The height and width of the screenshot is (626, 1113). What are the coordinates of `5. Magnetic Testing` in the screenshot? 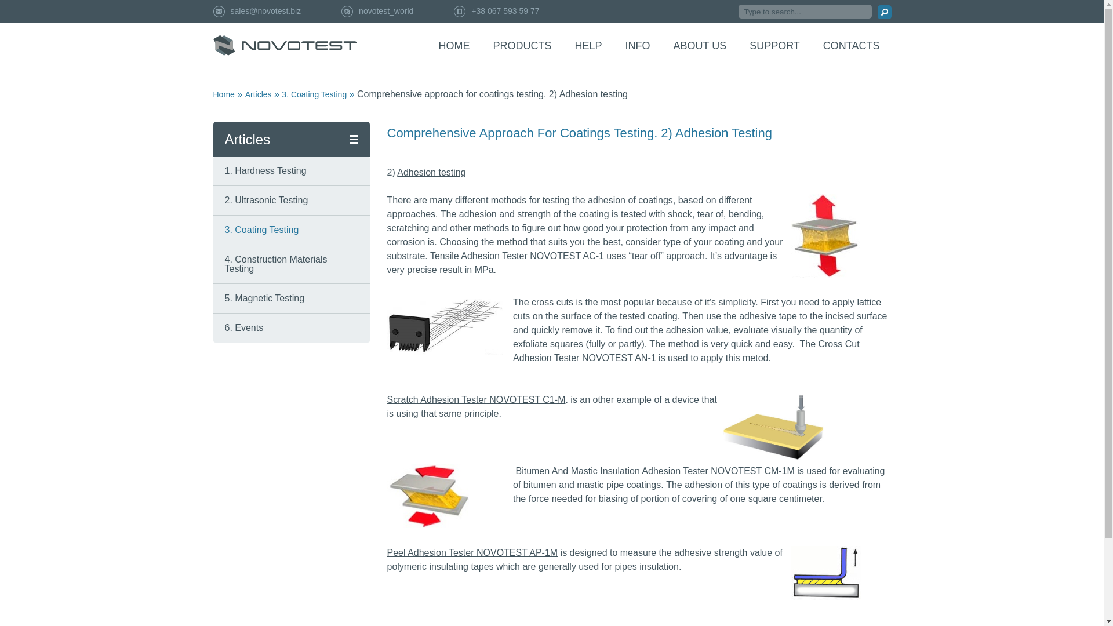 It's located at (264, 298).